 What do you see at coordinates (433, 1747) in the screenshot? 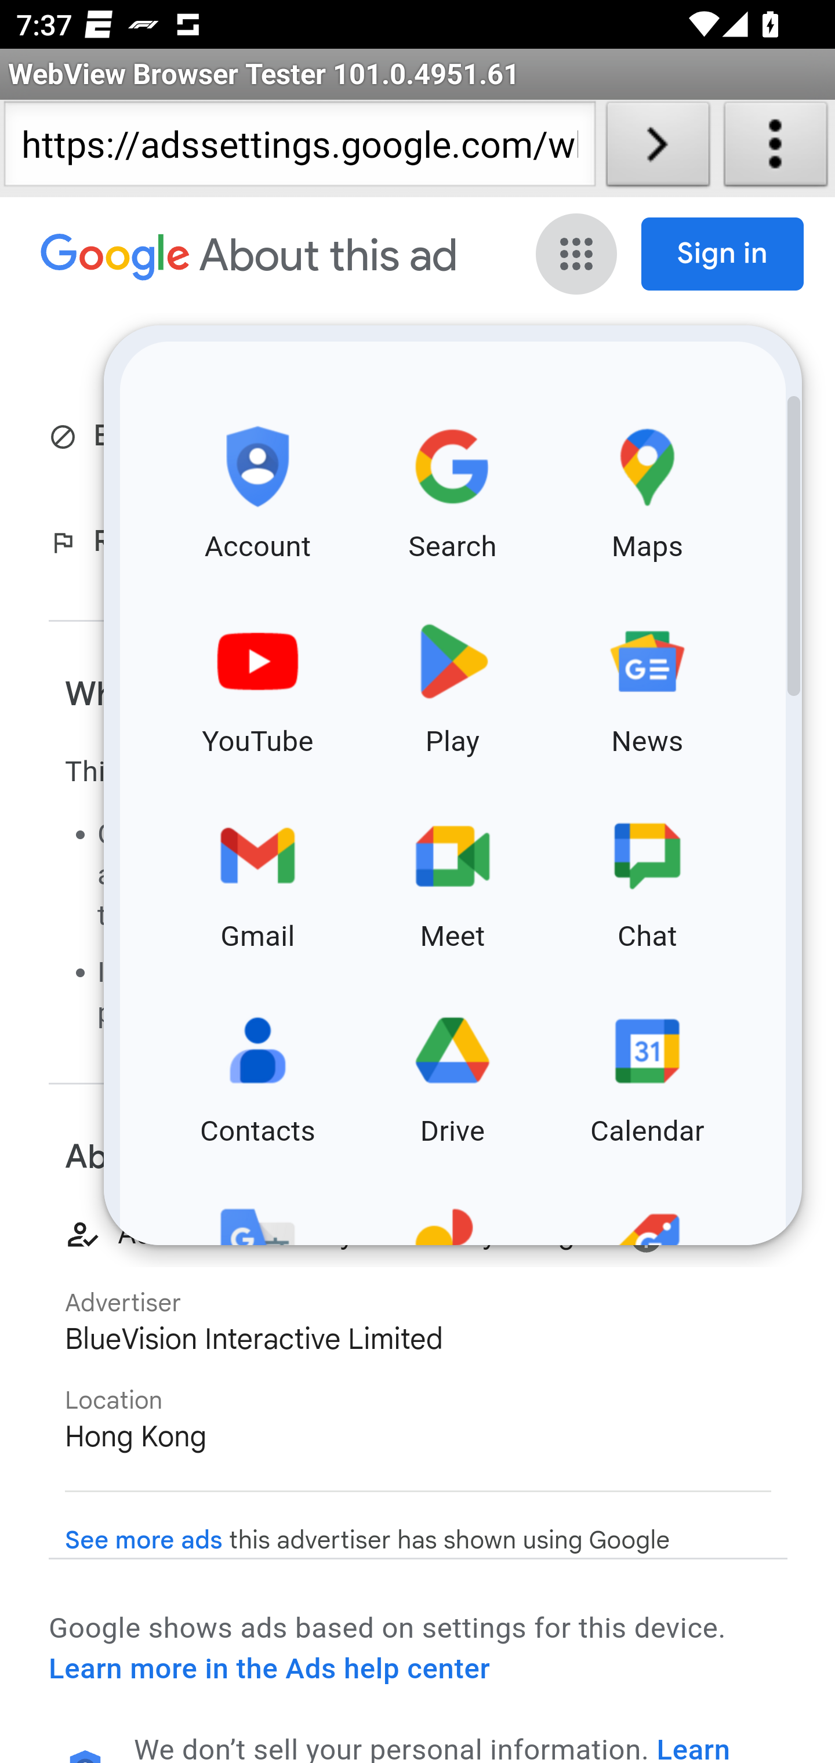
I see `Learn how ad personalization works` at bounding box center [433, 1747].